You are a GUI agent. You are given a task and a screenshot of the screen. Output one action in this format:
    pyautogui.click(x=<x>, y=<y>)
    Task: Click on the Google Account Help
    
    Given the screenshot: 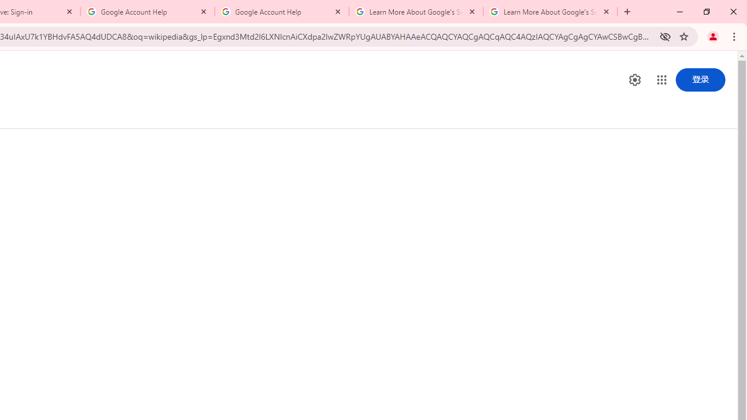 What is the action you would take?
    pyautogui.click(x=148, y=12)
    